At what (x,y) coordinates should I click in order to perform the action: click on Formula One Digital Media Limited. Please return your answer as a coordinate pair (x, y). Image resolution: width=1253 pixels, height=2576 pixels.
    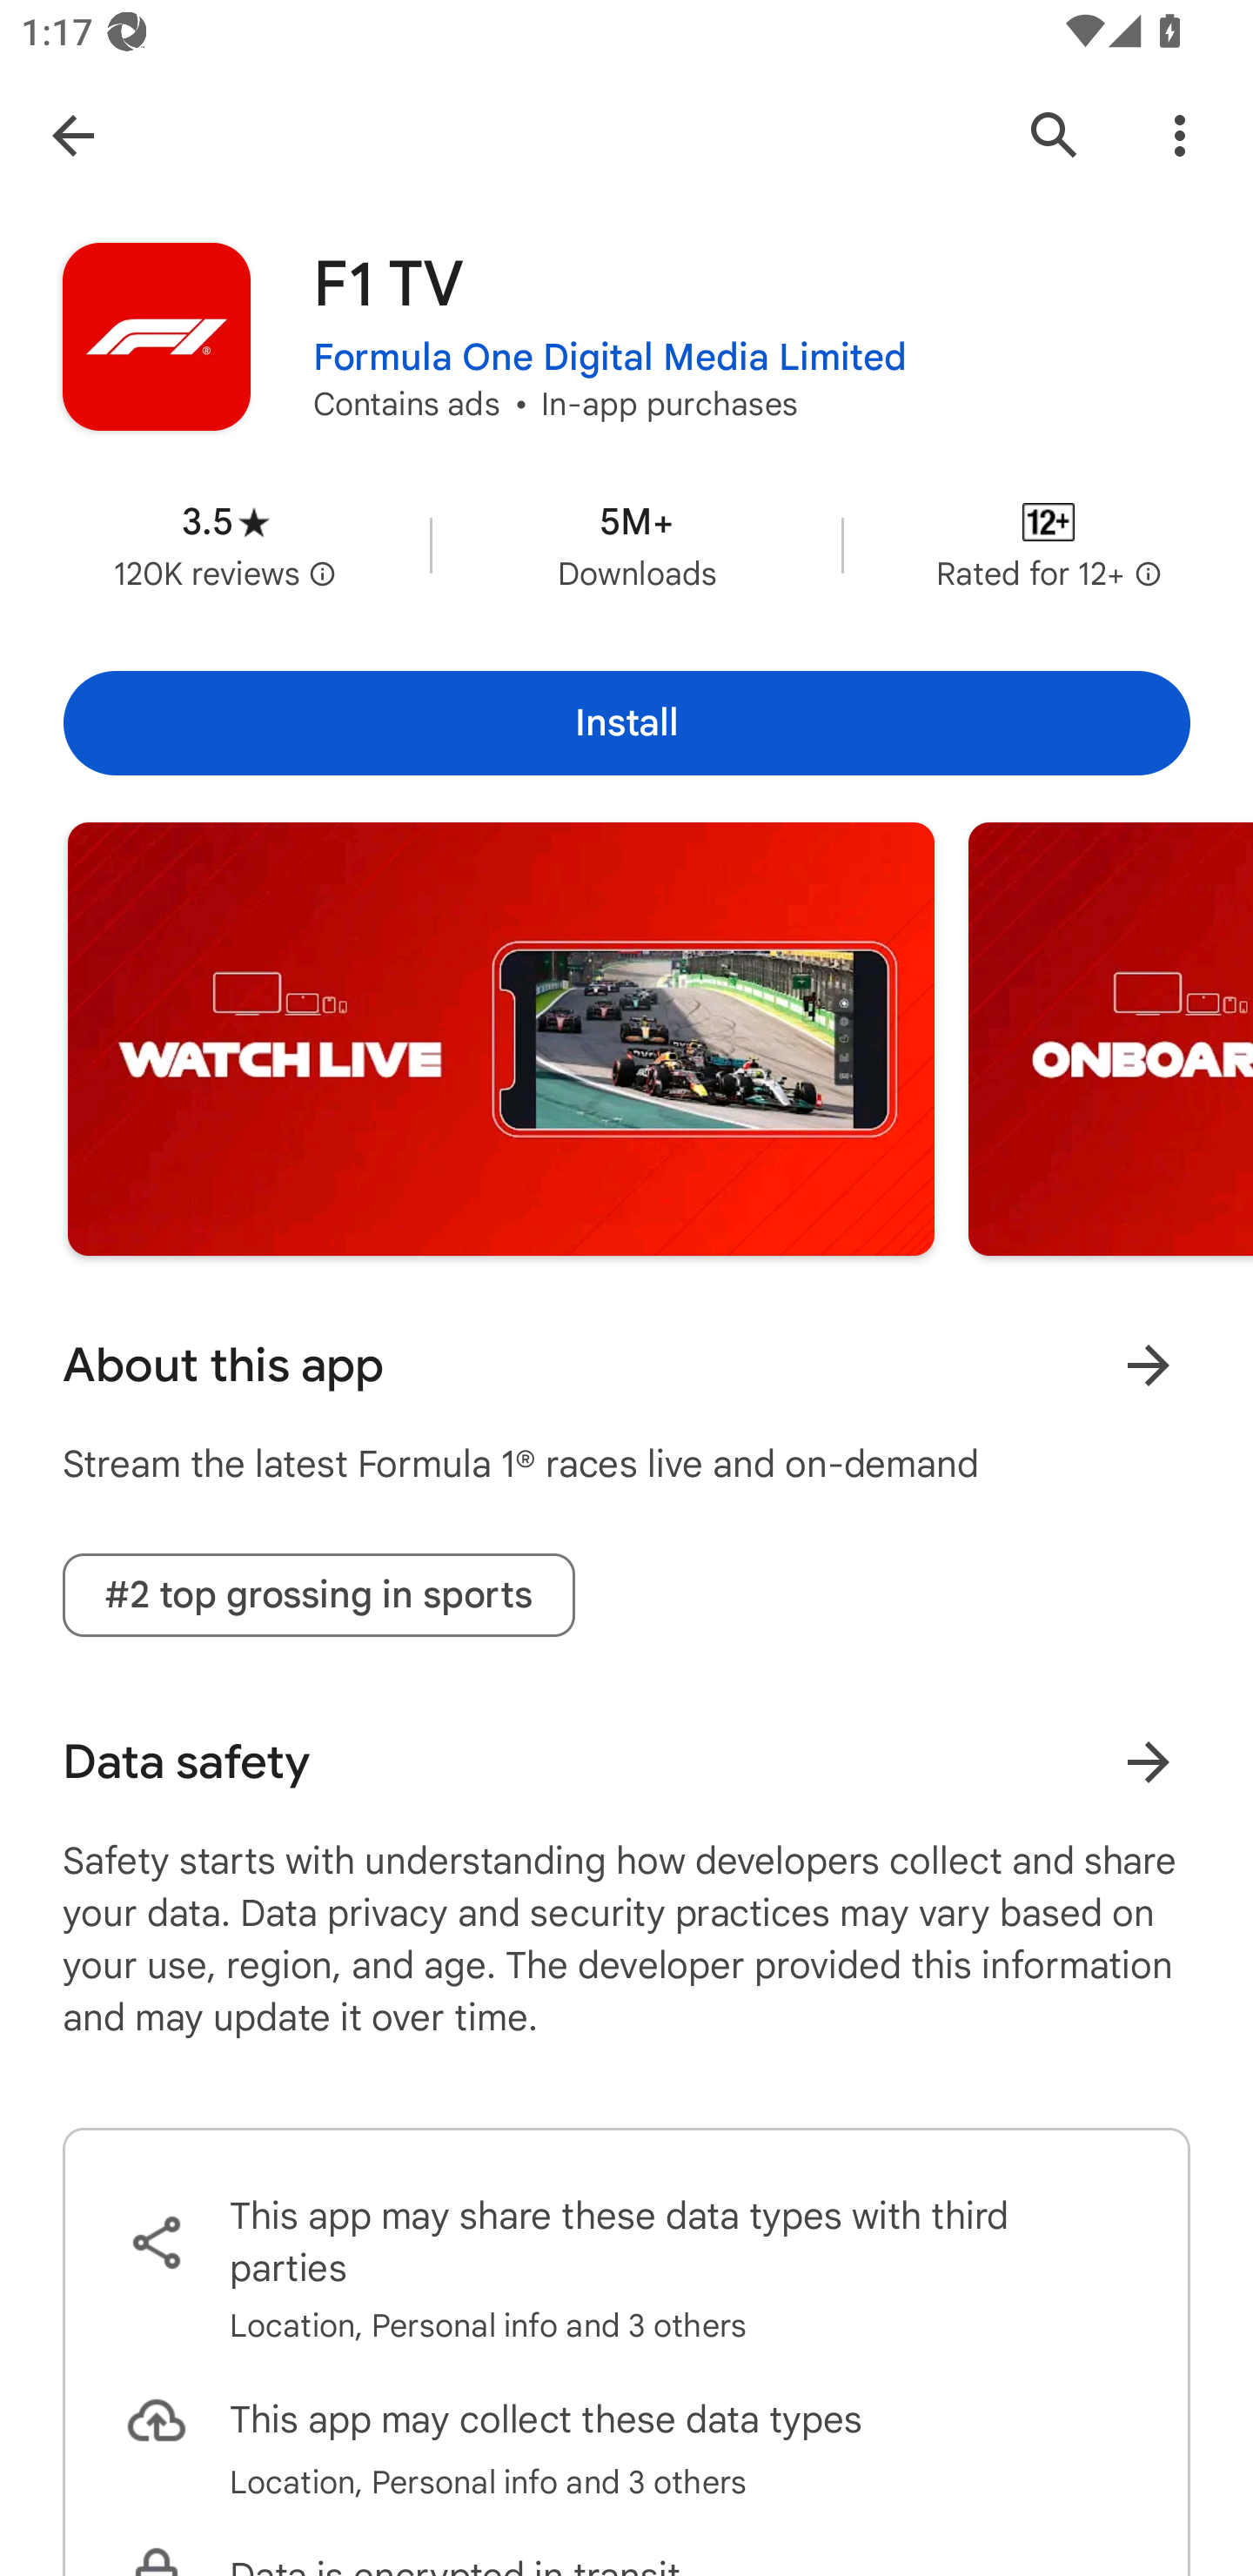
    Looking at the image, I should click on (610, 358).